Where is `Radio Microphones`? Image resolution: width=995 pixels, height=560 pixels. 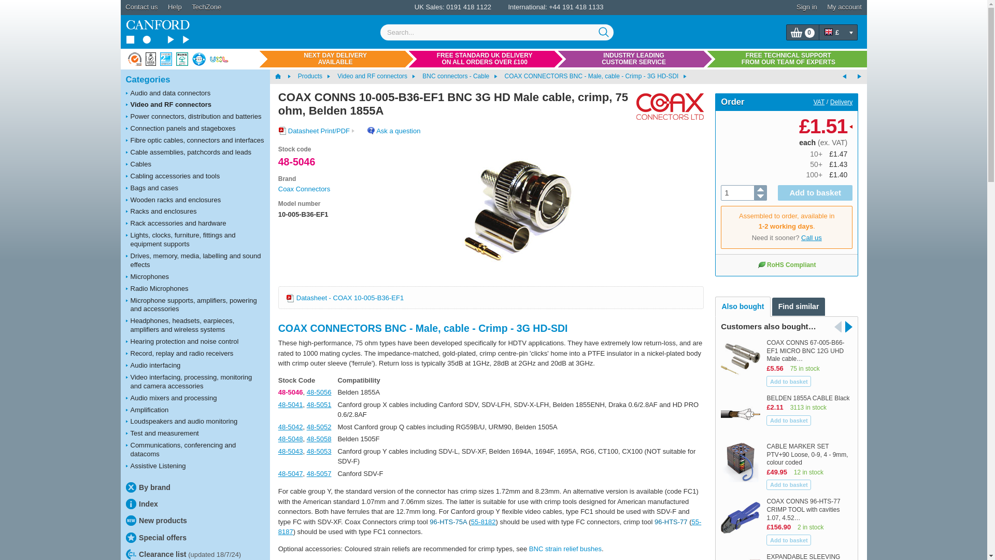 Radio Microphones is located at coordinates (195, 289).